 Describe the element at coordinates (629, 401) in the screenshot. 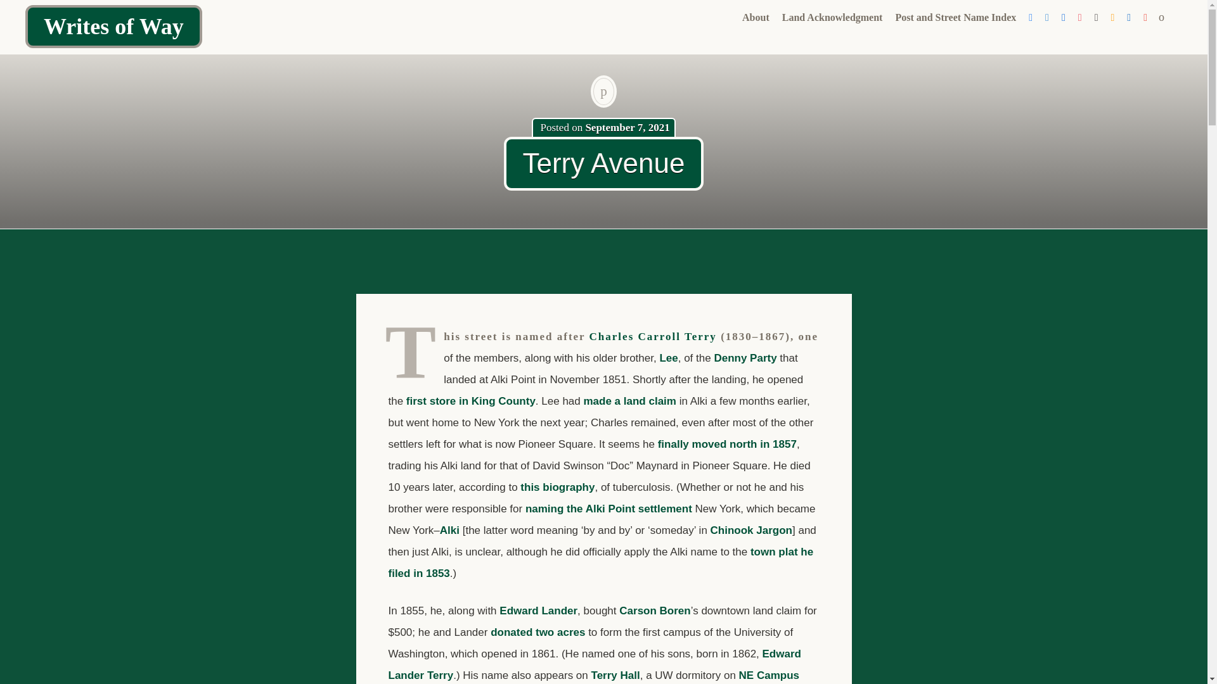

I see `made a land claim` at that location.